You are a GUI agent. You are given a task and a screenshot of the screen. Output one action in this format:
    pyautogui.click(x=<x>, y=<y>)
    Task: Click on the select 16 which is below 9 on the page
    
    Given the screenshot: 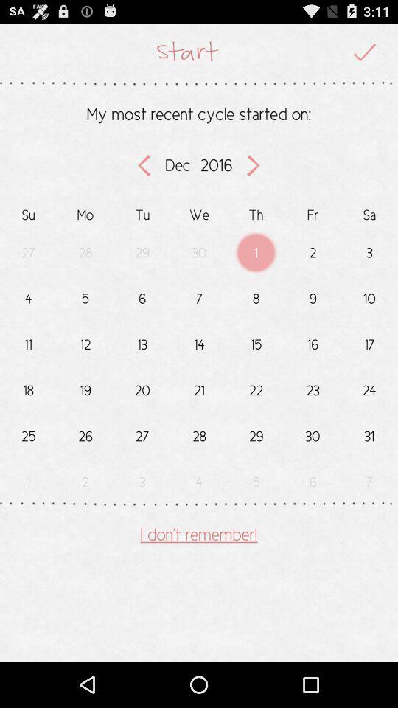 What is the action you would take?
    pyautogui.click(x=313, y=341)
    